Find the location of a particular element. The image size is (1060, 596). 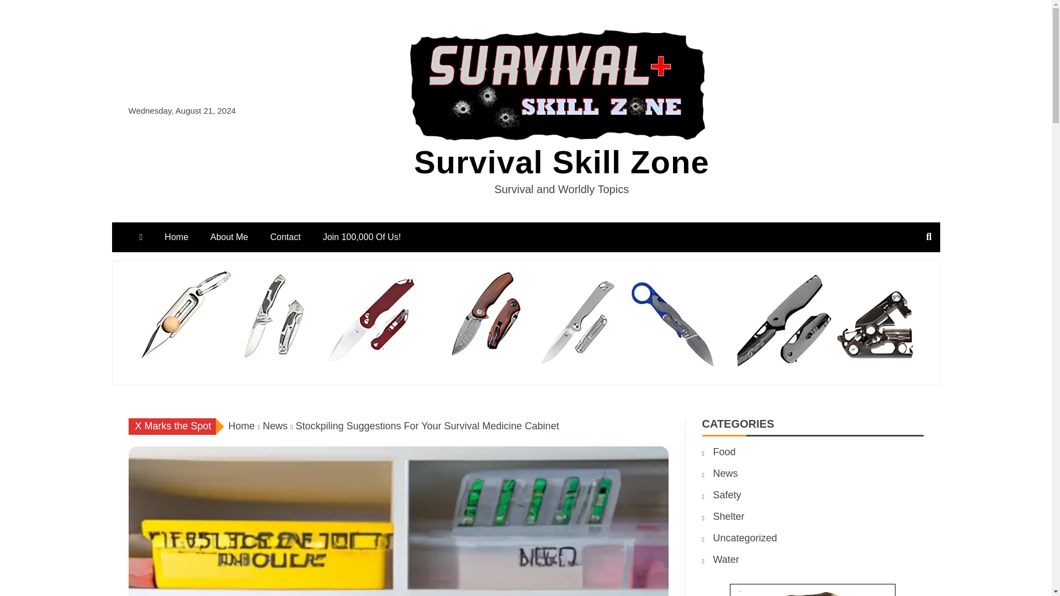

Contact is located at coordinates (285, 237).